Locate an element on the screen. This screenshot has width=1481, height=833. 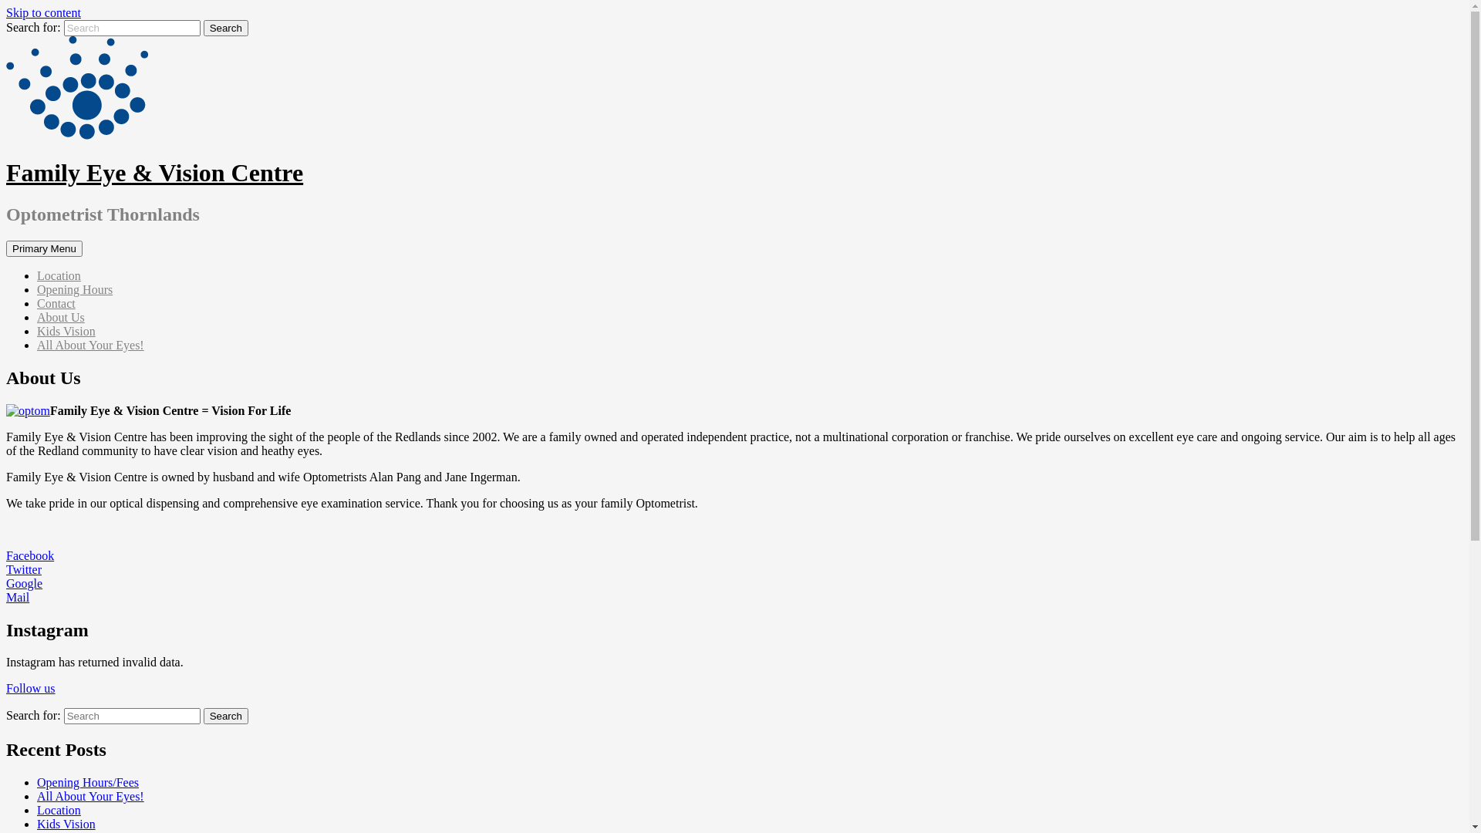
Twitter is located at coordinates (24, 569).